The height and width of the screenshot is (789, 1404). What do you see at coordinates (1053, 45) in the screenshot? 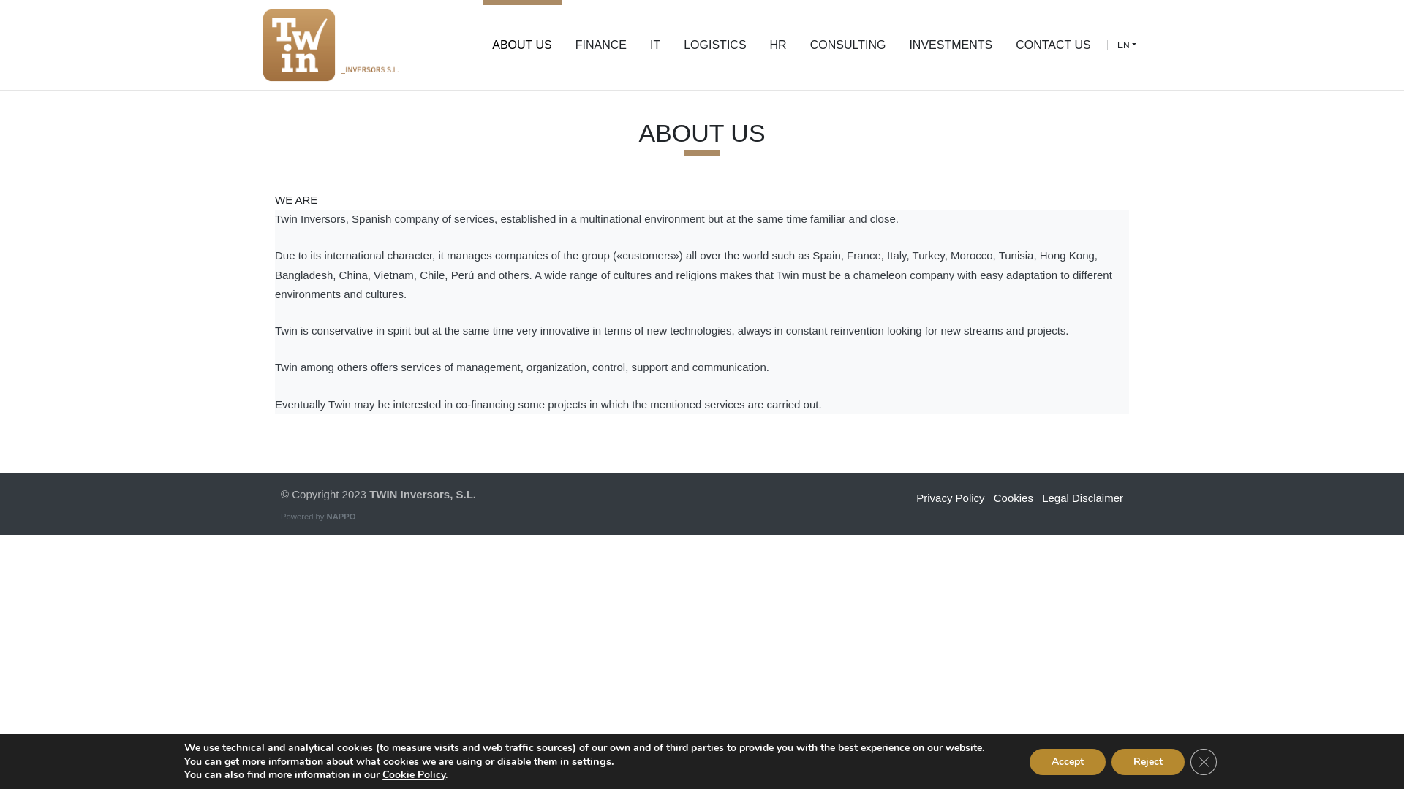
I see `CONTACT US` at bounding box center [1053, 45].